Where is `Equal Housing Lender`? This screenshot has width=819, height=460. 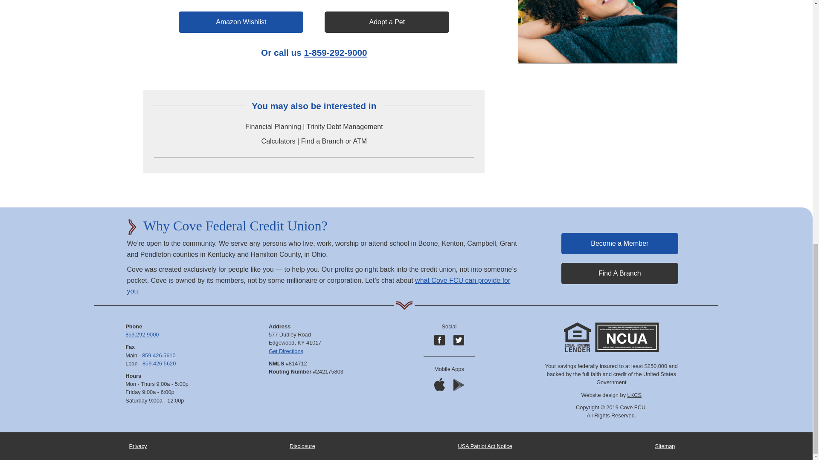
Equal Housing Lender is located at coordinates (577, 337).